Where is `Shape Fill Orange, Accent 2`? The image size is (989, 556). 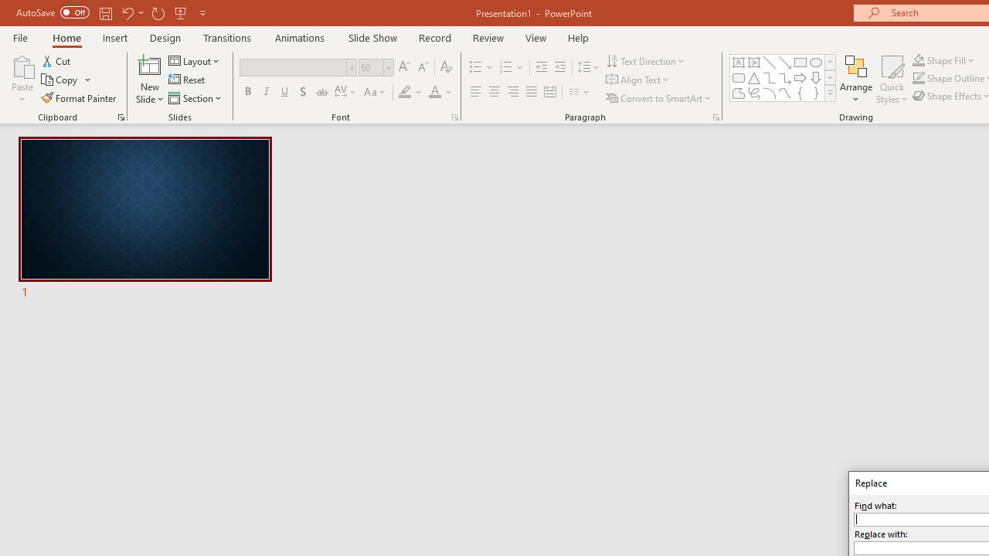 Shape Fill Orange, Accent 2 is located at coordinates (918, 60).